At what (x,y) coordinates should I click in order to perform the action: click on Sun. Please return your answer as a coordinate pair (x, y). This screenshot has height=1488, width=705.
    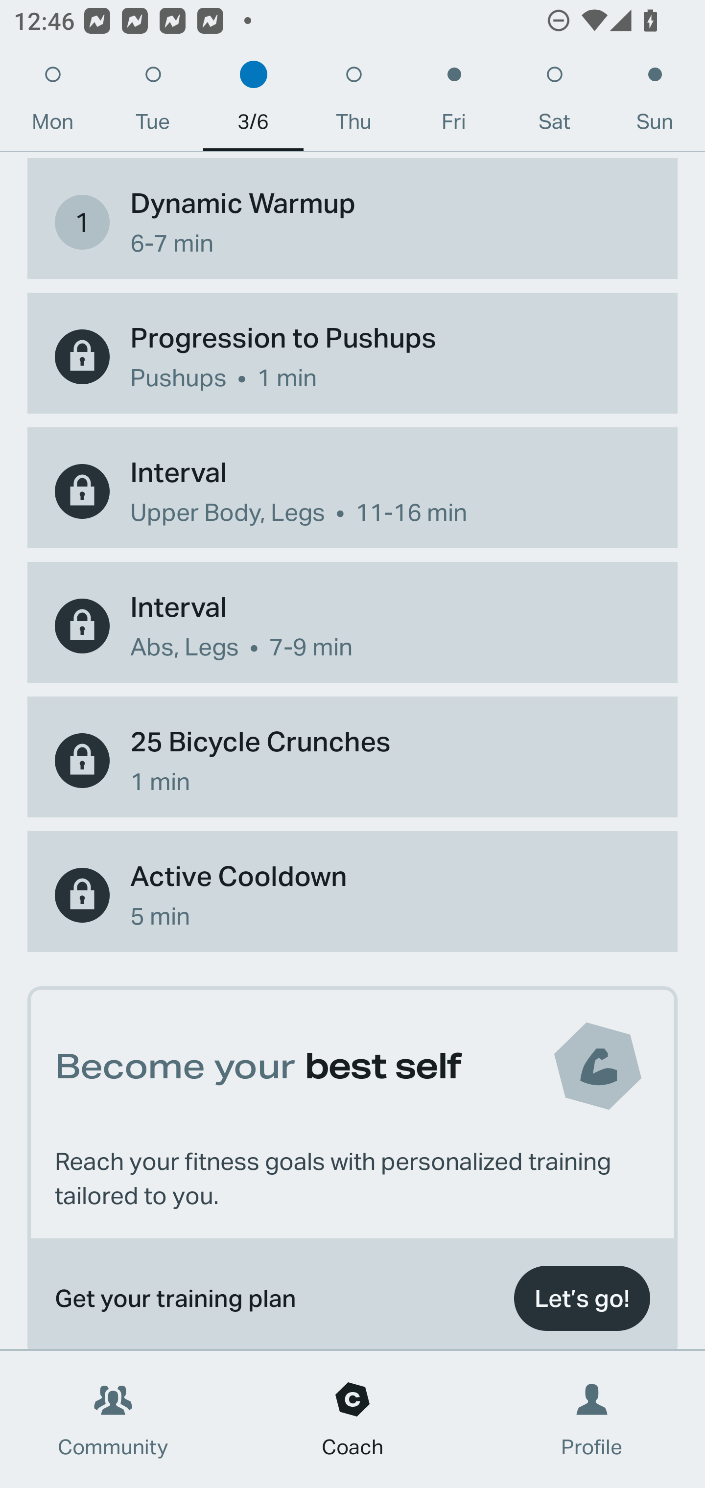
    Looking at the image, I should click on (655, 103).